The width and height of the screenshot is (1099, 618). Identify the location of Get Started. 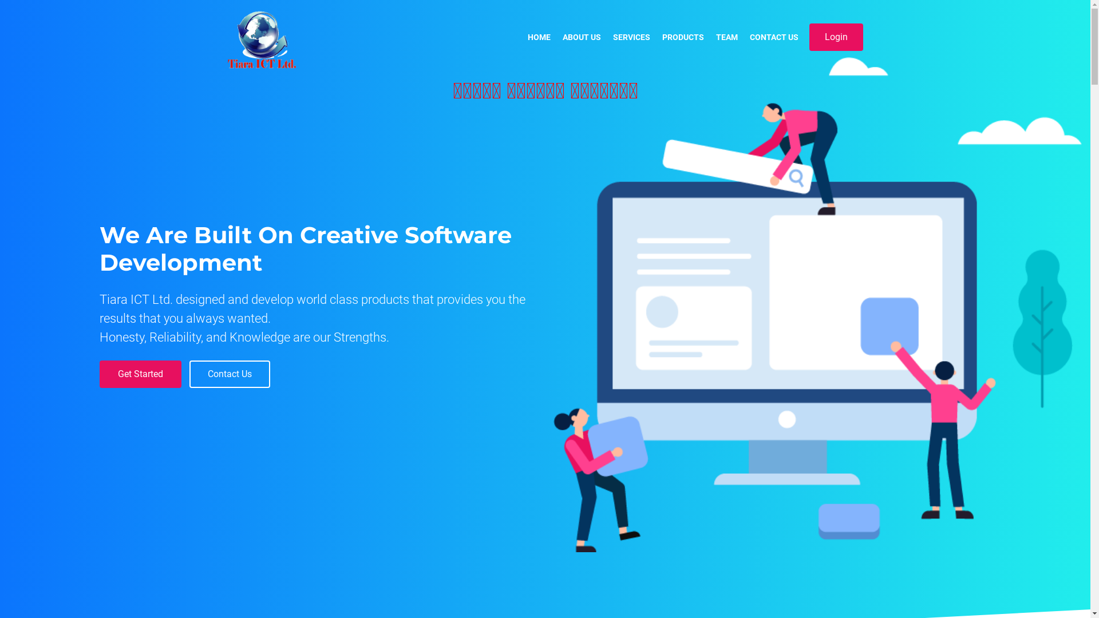
(141, 374).